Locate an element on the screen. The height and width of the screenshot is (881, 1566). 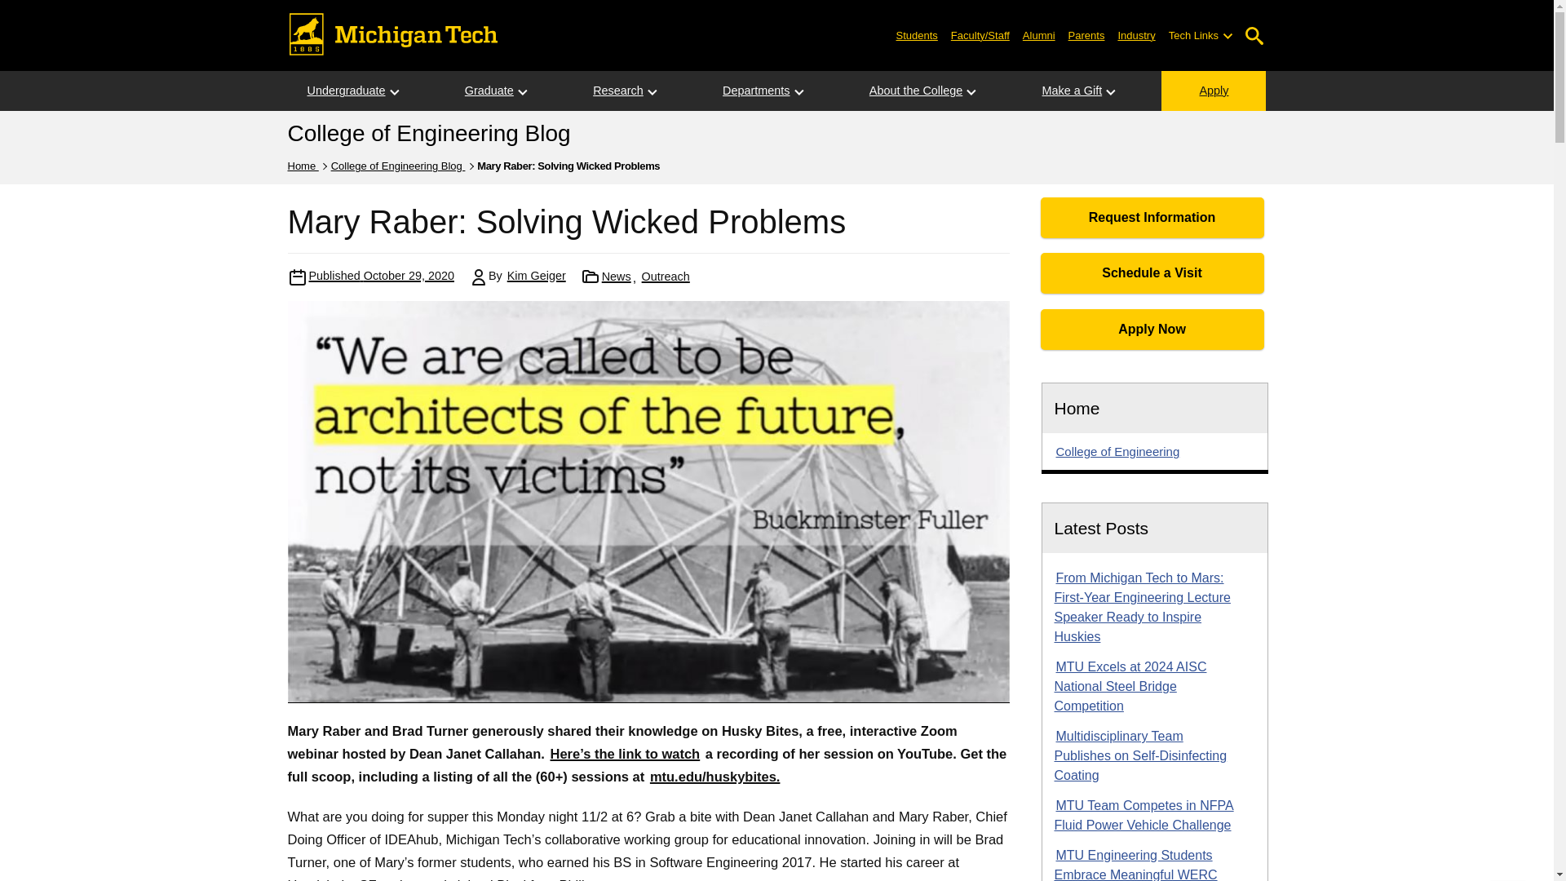
Parents is located at coordinates (1086, 34).